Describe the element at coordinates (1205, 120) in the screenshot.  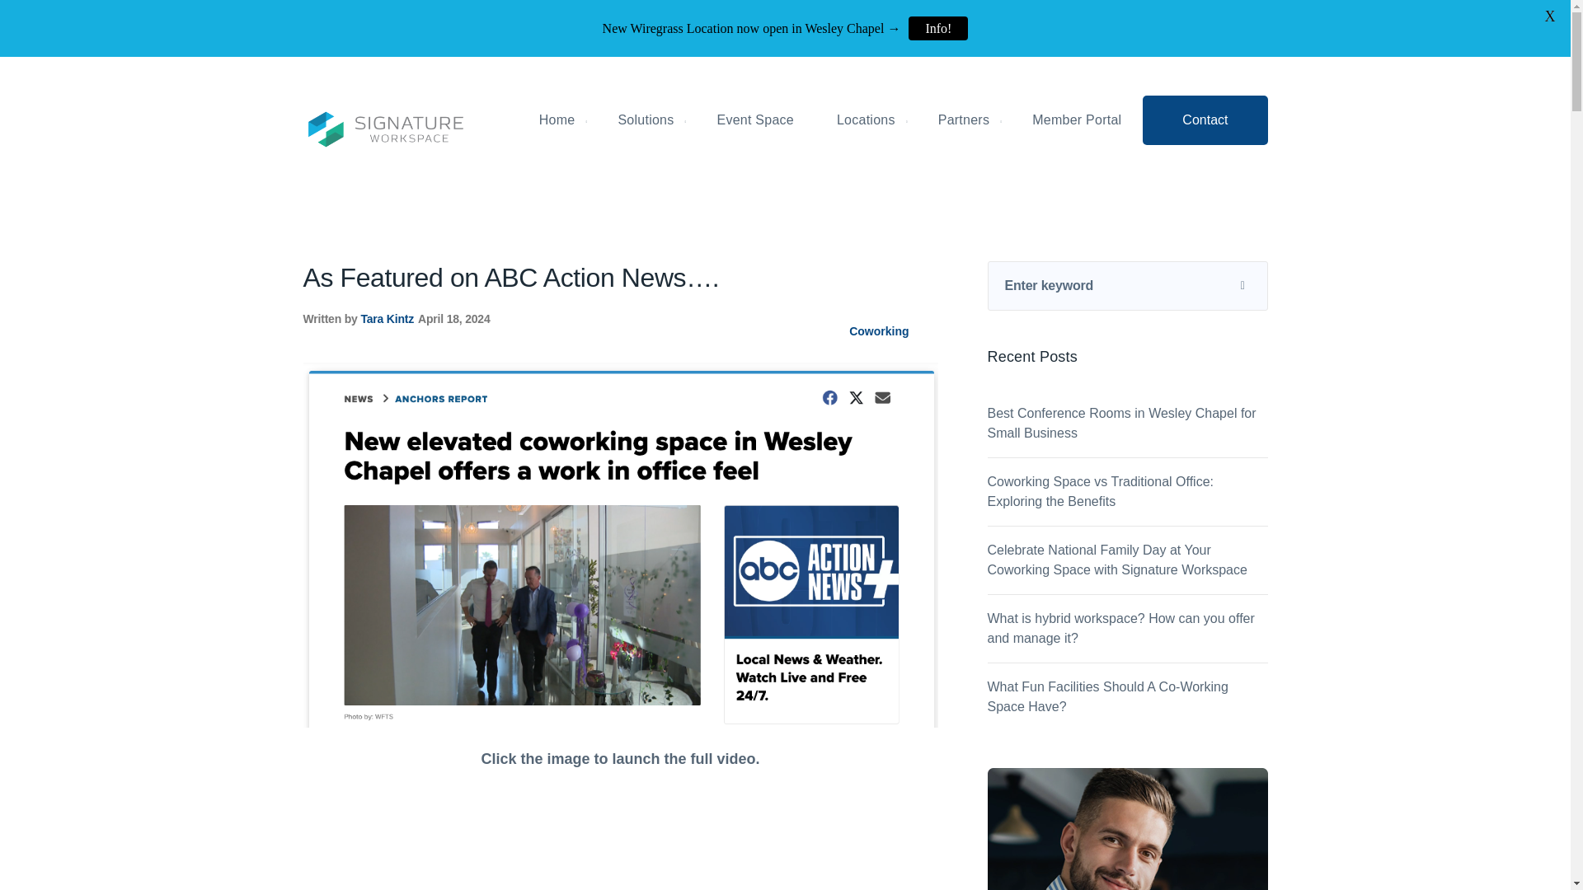
I see `Contact` at that location.